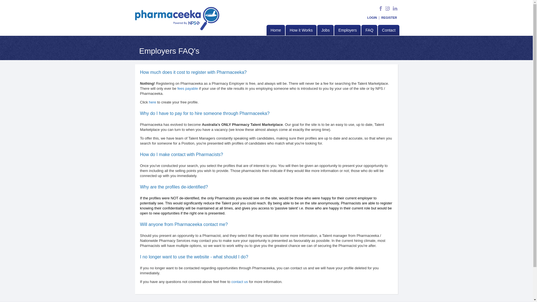 The height and width of the screenshot is (302, 537). What do you see at coordinates (381, 10) in the screenshot?
I see `Facebook` at bounding box center [381, 10].